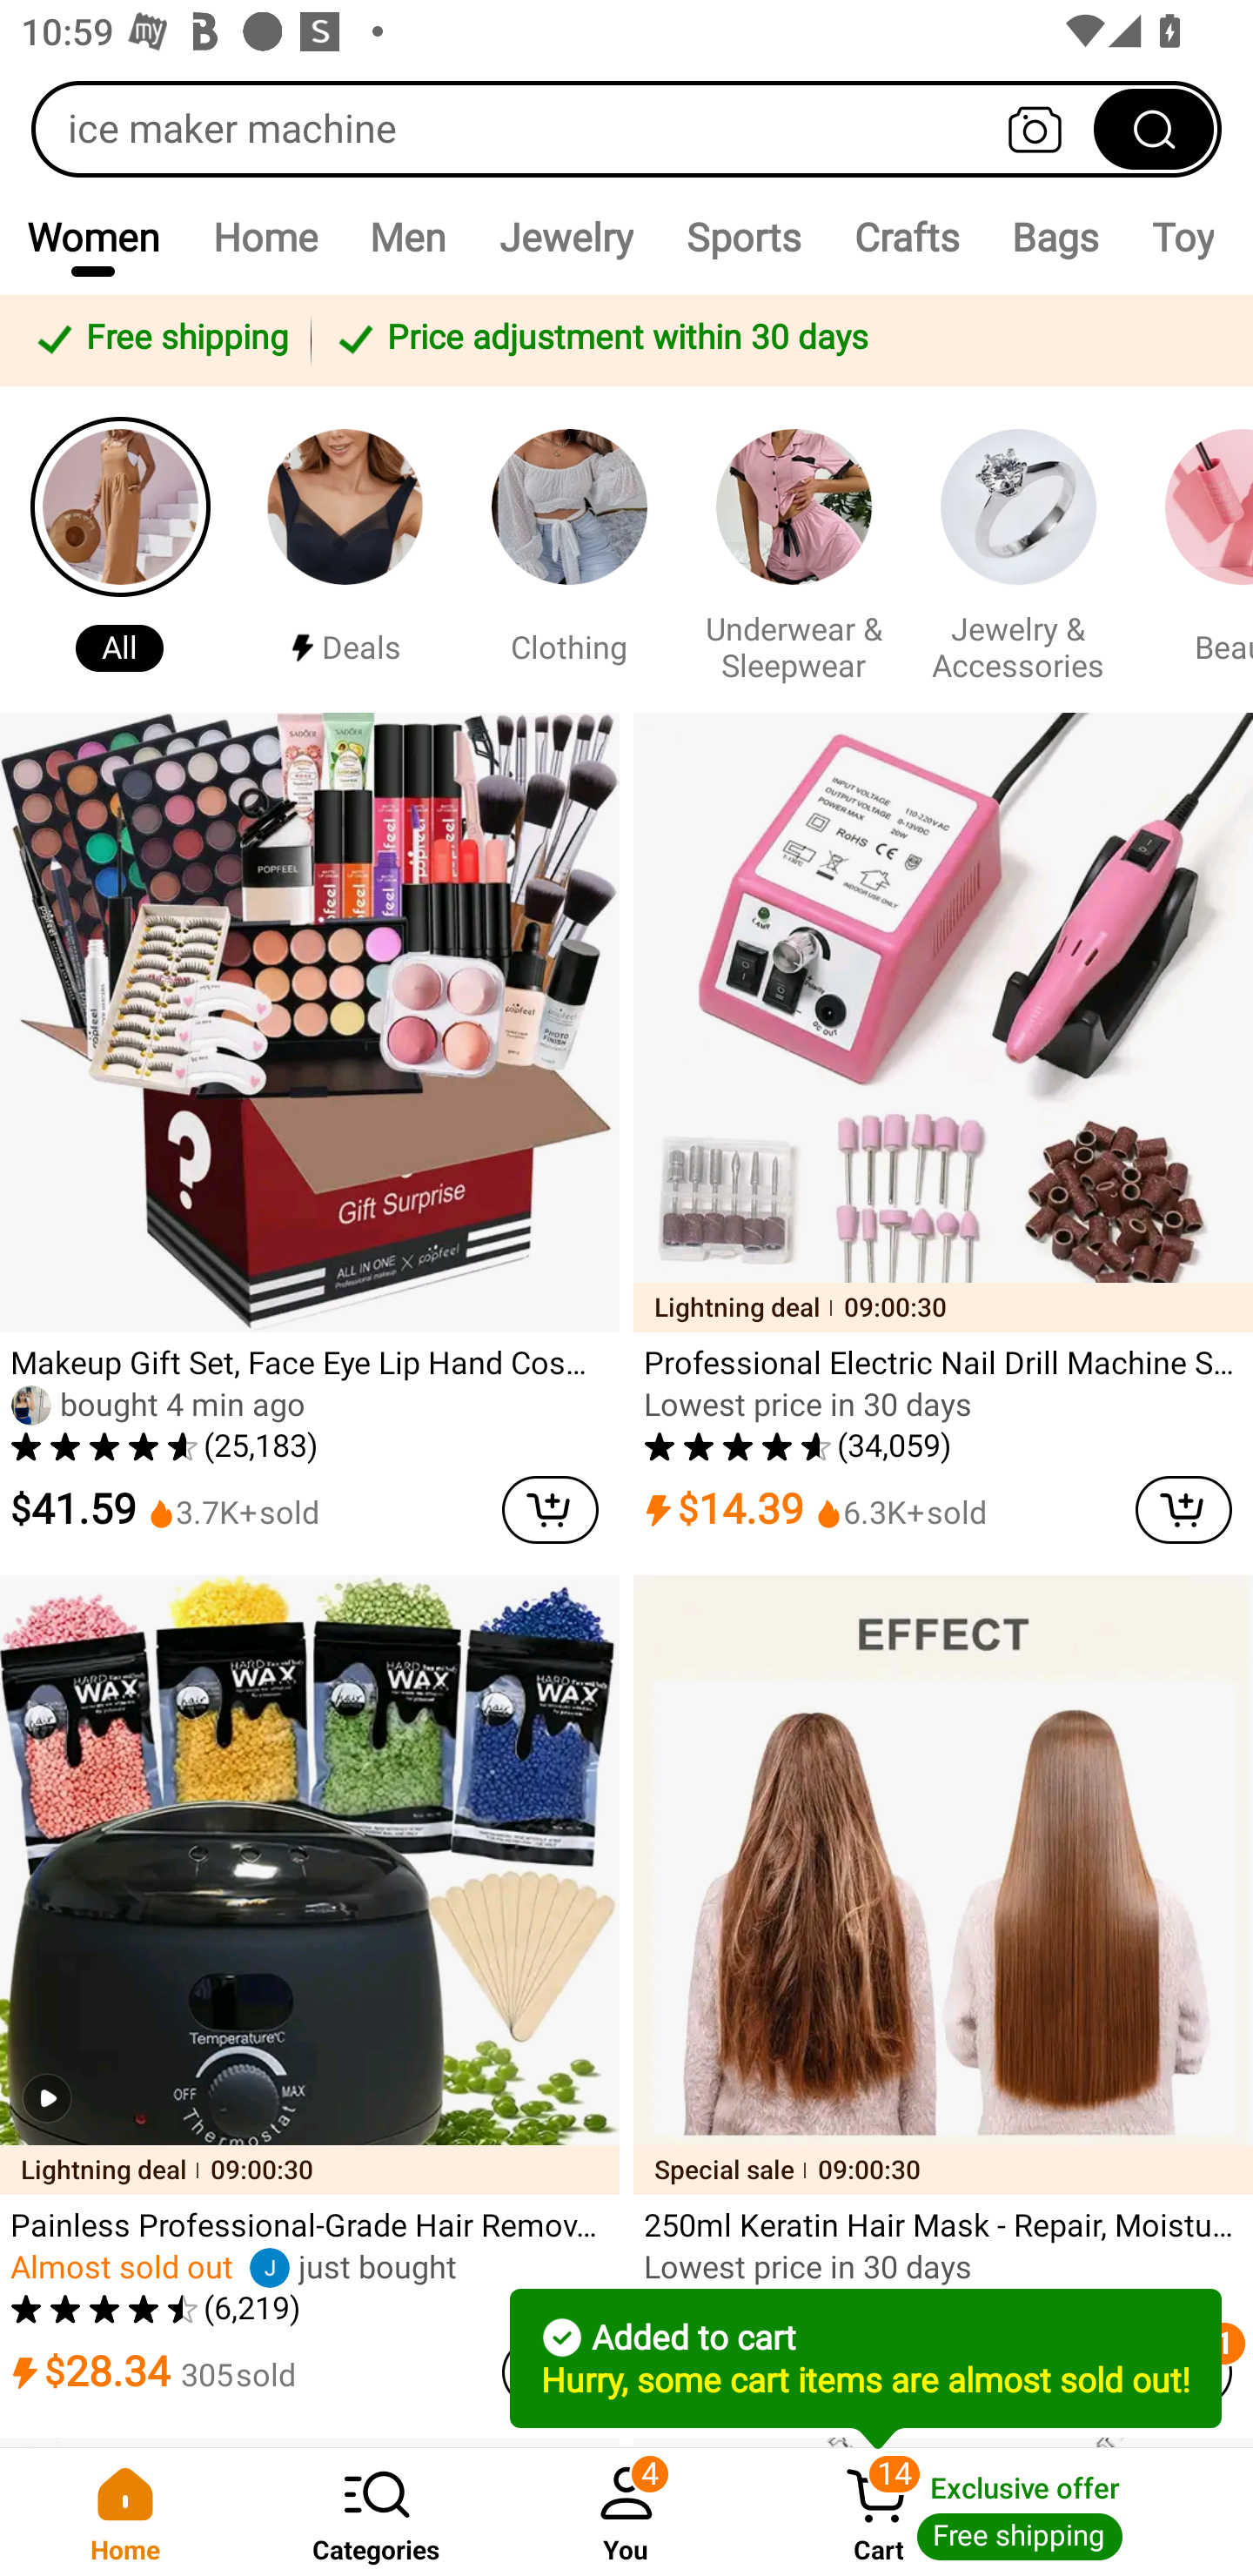 The height and width of the screenshot is (2576, 1253). I want to click on cart delete, so click(1183, 1509).